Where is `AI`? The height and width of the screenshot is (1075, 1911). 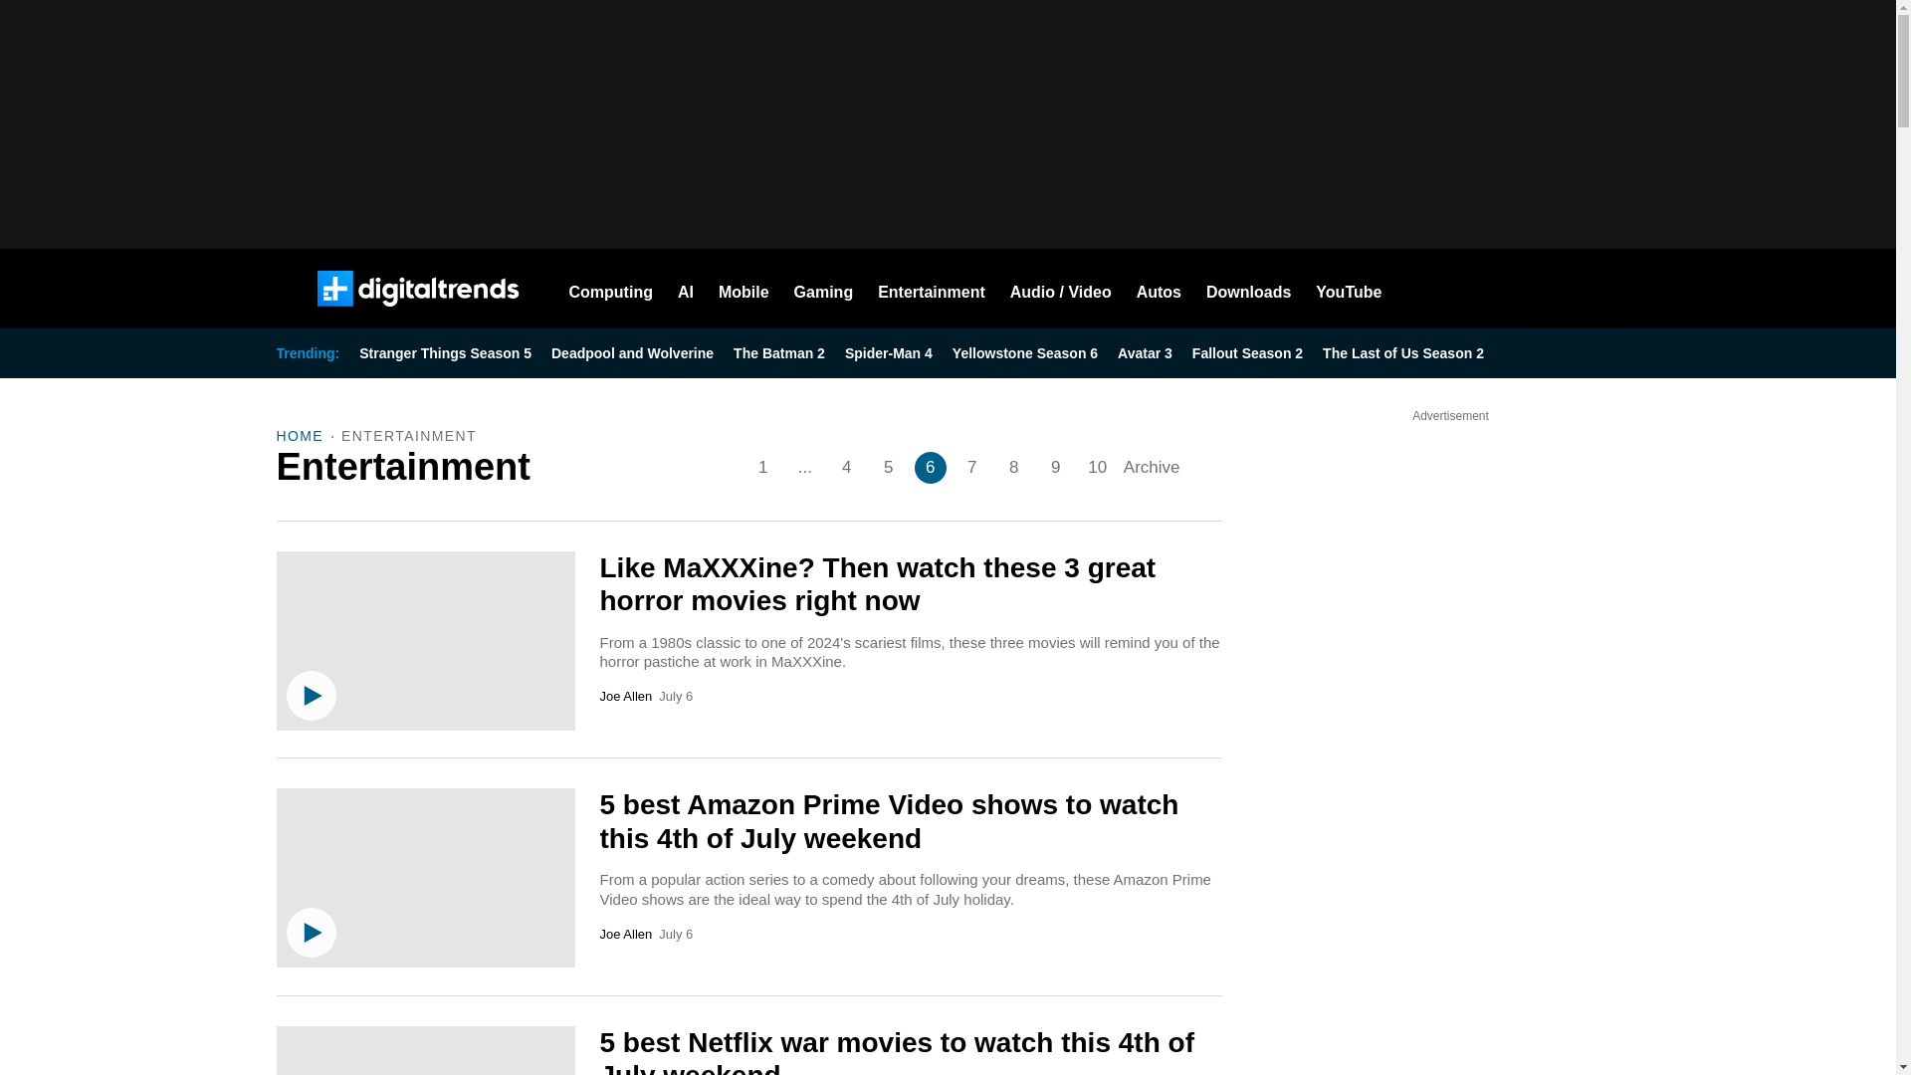 AI is located at coordinates (685, 289).